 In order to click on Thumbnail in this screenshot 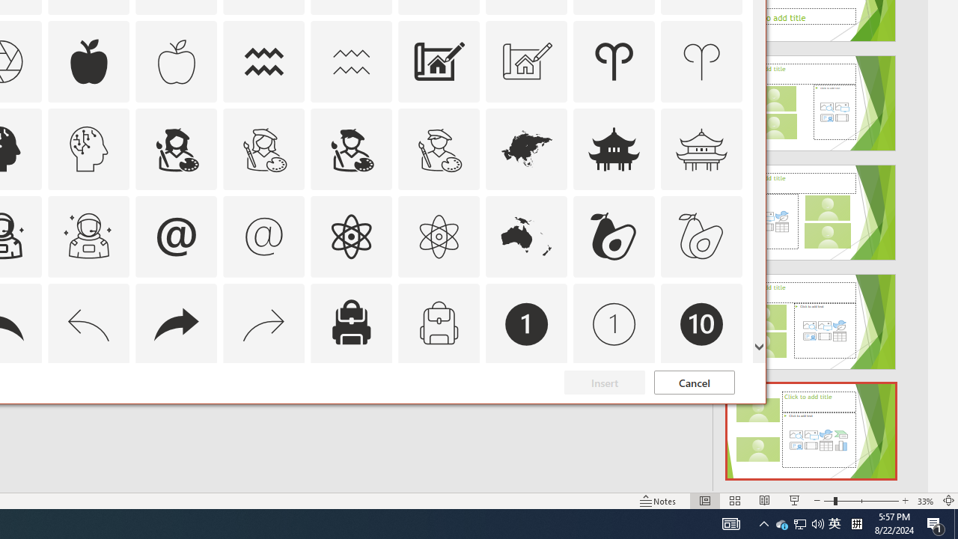, I will do `click(731, 383)`.